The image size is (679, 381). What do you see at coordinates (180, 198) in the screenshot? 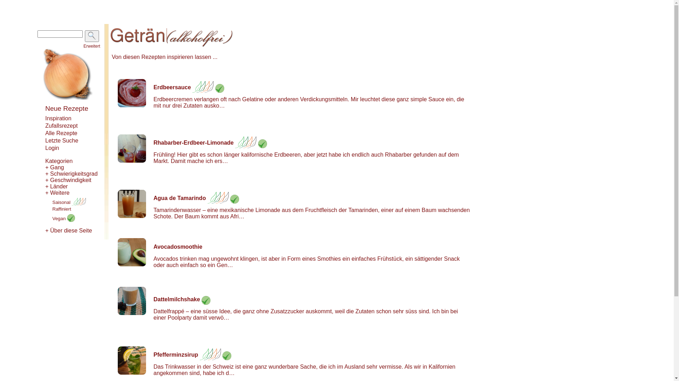
I see `Agua de Tamarindo` at bounding box center [180, 198].